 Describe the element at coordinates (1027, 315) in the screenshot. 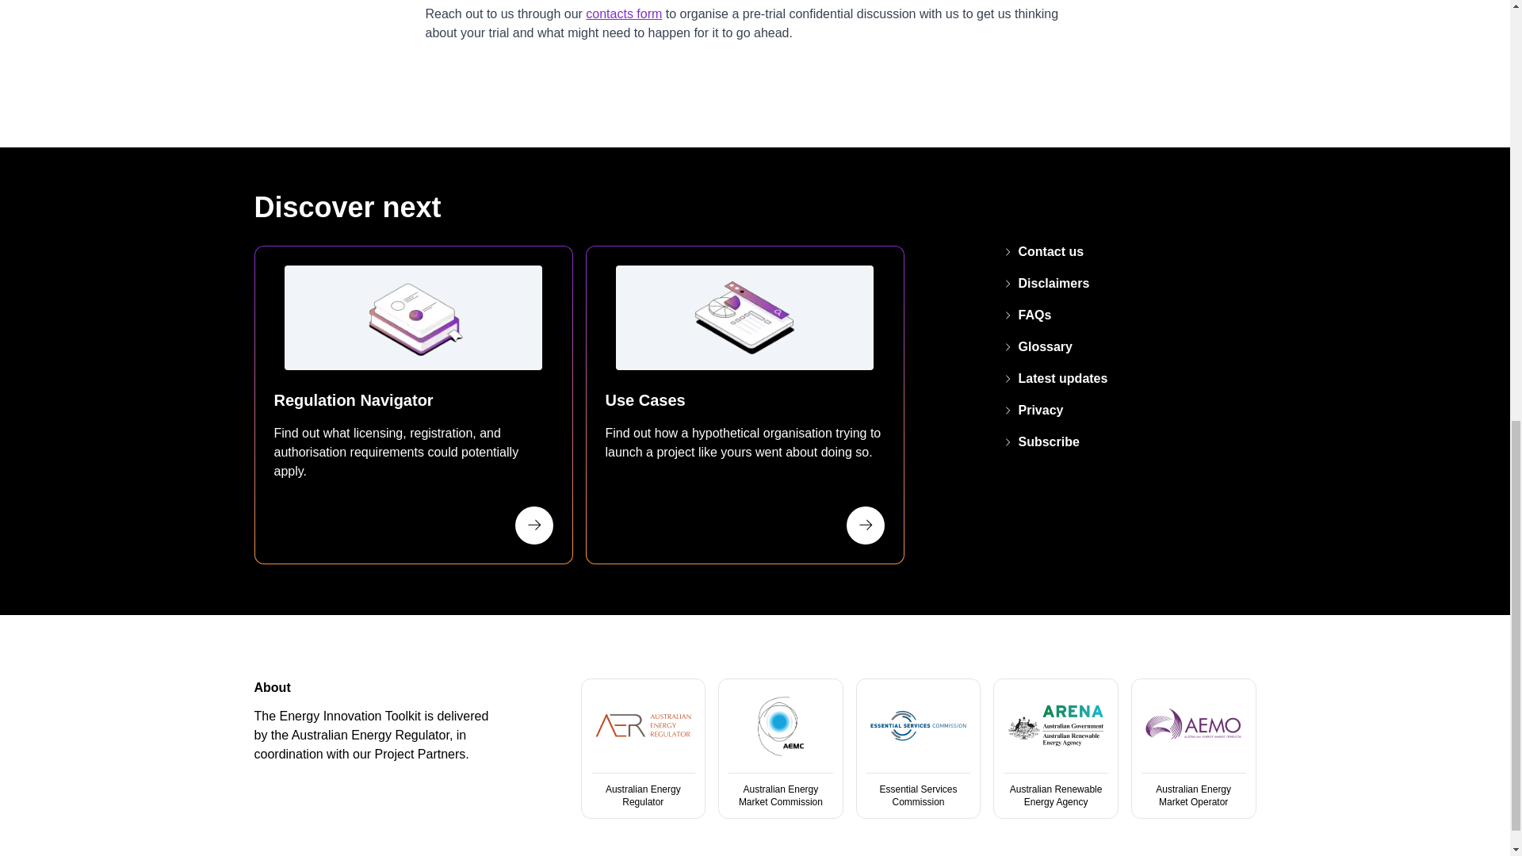

I see `FAQs` at that location.